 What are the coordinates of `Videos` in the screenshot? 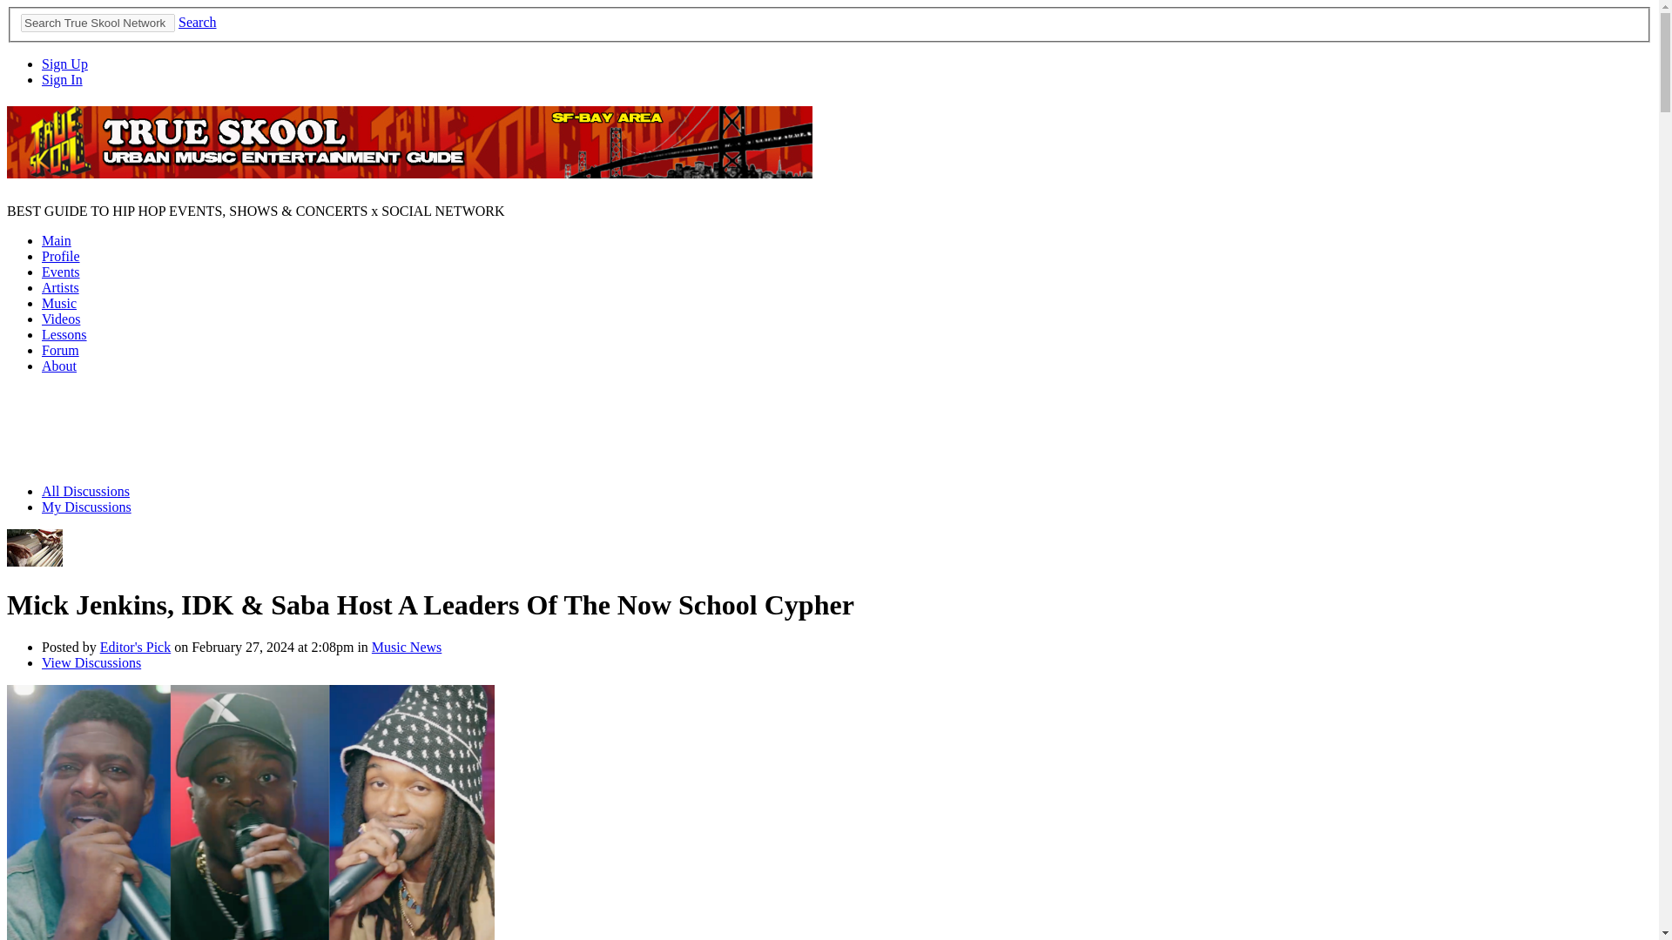 It's located at (61, 319).